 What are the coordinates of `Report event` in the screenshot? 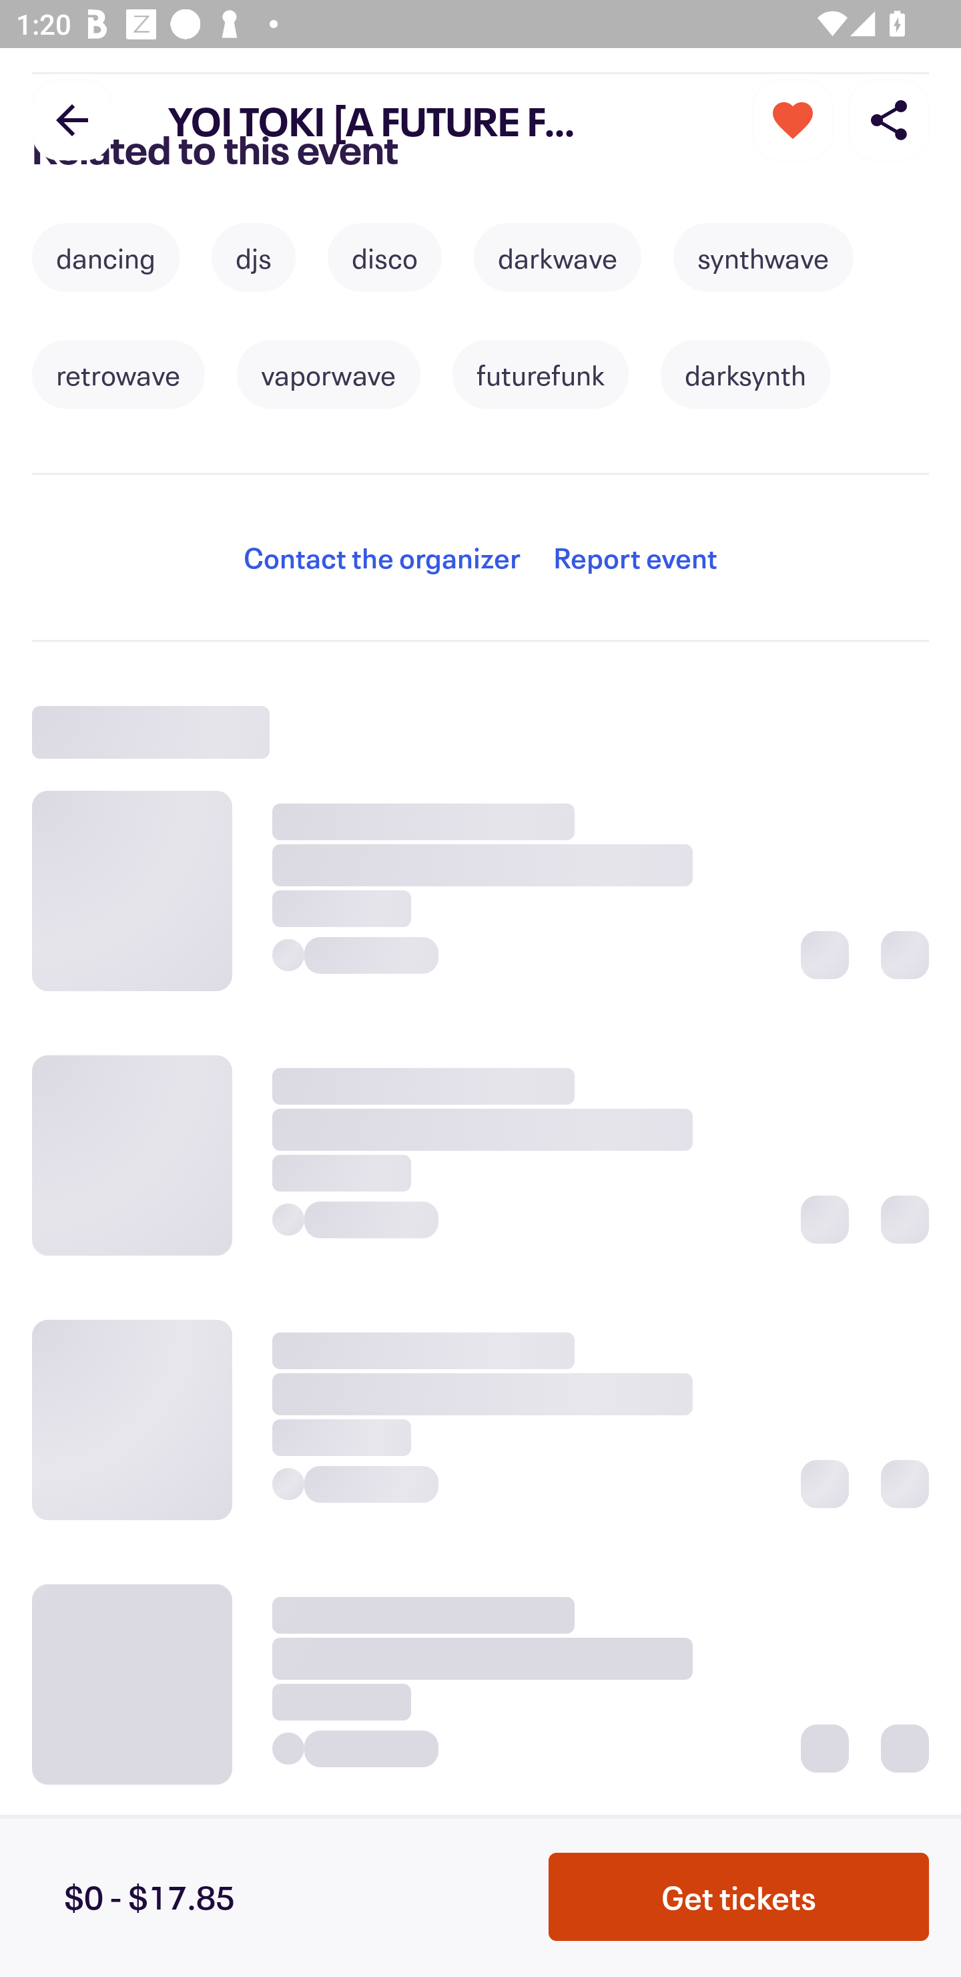 It's located at (635, 557).